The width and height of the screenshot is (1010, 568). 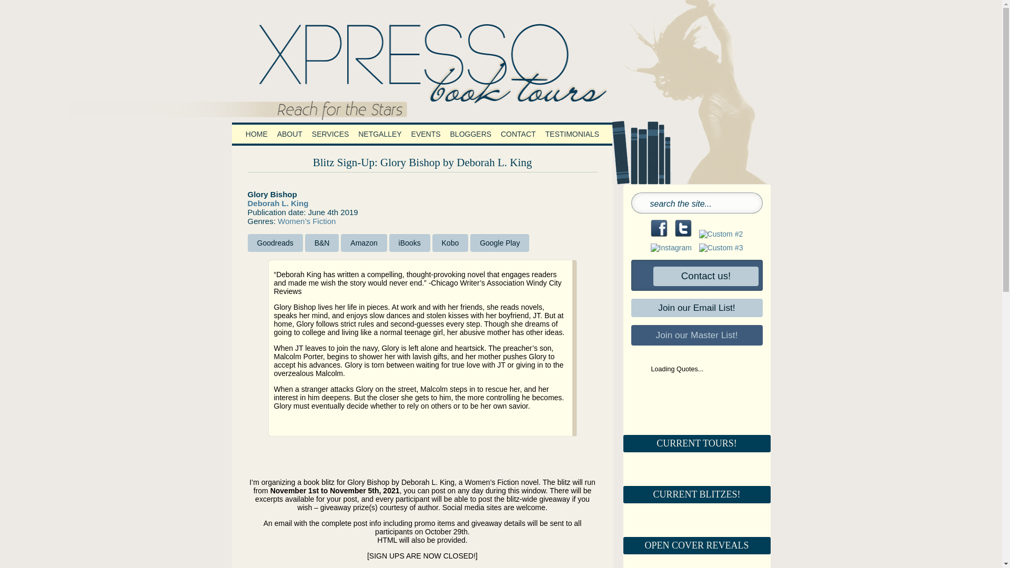 What do you see at coordinates (275, 243) in the screenshot?
I see `Goodreads` at bounding box center [275, 243].